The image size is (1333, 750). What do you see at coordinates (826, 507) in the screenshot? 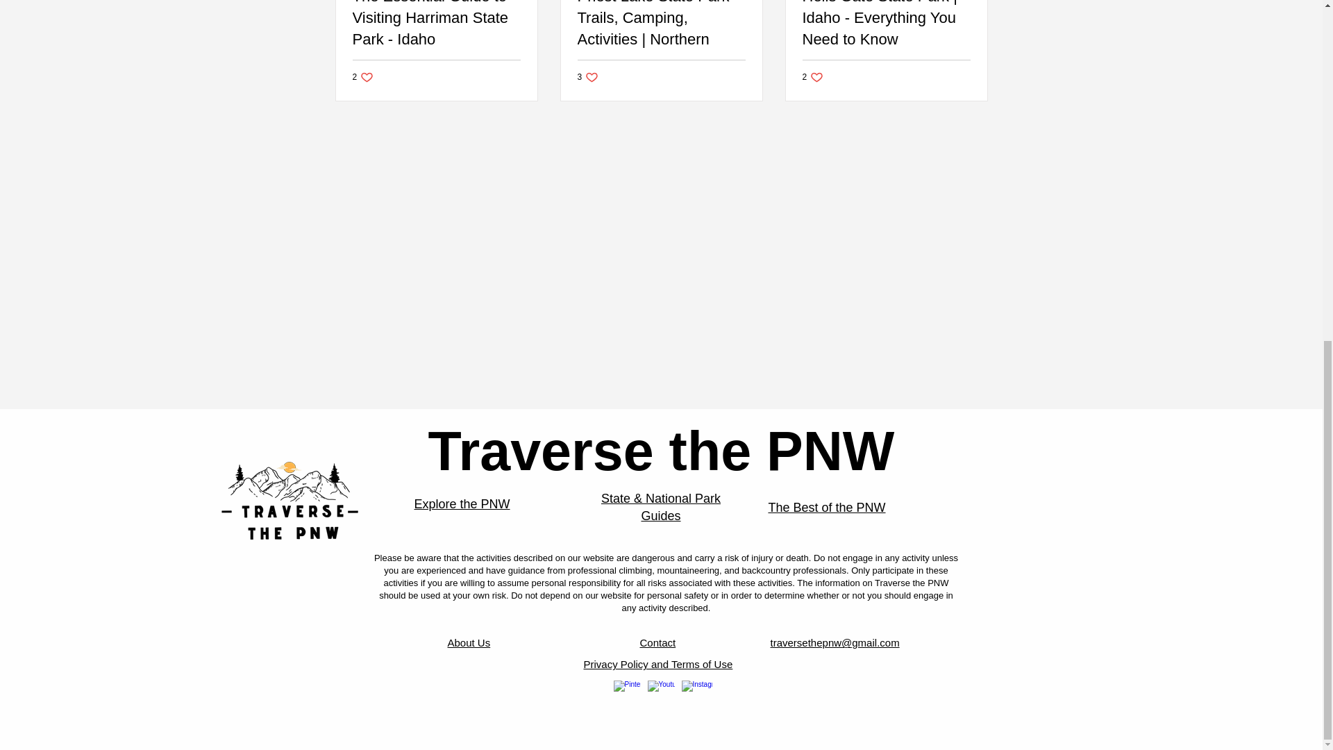
I see `The Best of the PNW` at bounding box center [826, 507].